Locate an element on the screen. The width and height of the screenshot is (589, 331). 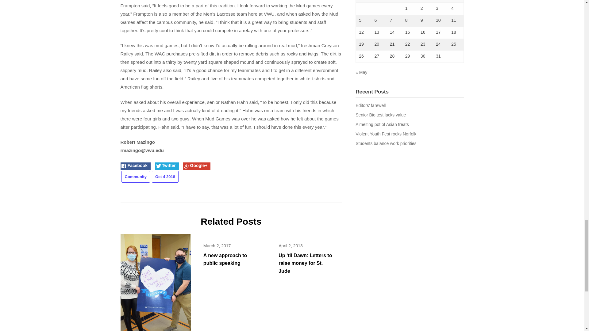
Share link on Facebook is located at coordinates (135, 166).